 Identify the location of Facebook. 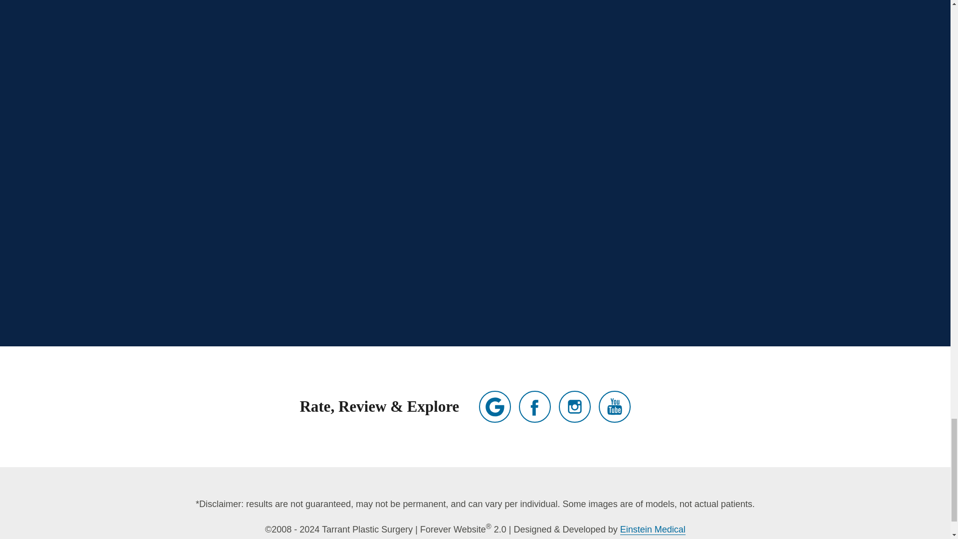
(535, 406).